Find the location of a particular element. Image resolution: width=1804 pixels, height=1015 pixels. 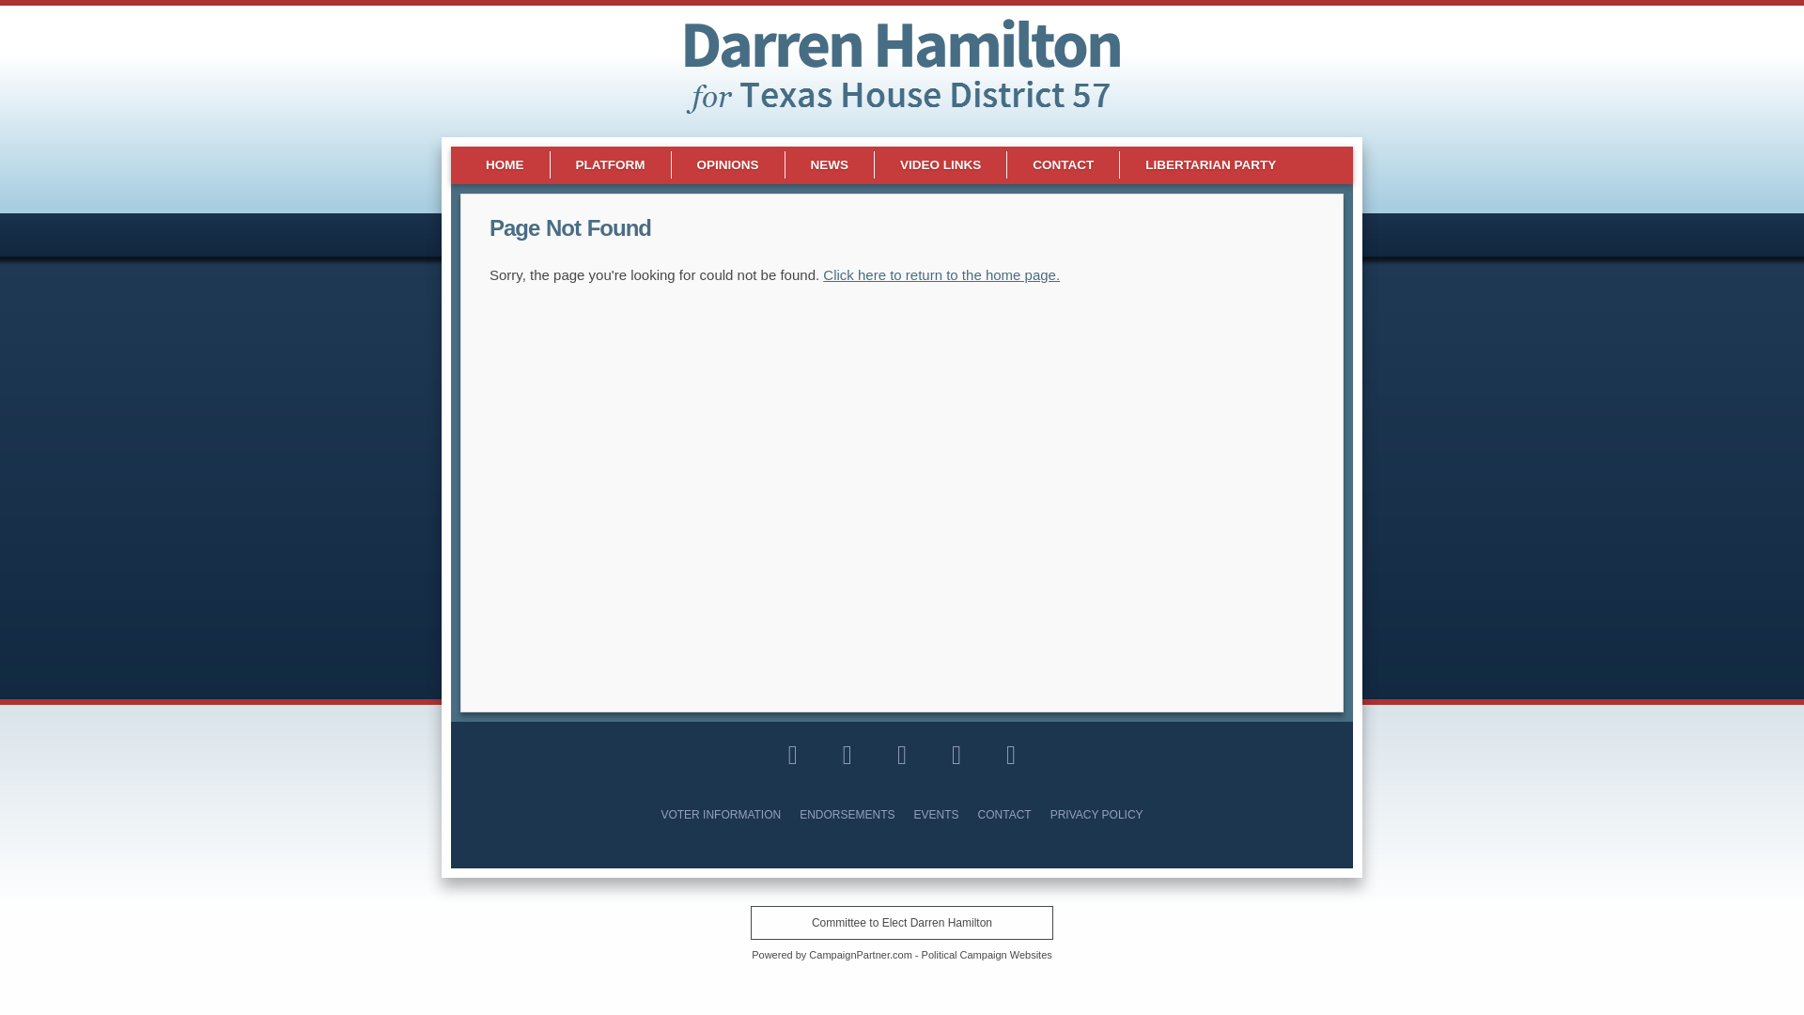

LIBERTARIAN PARTY is located at coordinates (1210, 164).